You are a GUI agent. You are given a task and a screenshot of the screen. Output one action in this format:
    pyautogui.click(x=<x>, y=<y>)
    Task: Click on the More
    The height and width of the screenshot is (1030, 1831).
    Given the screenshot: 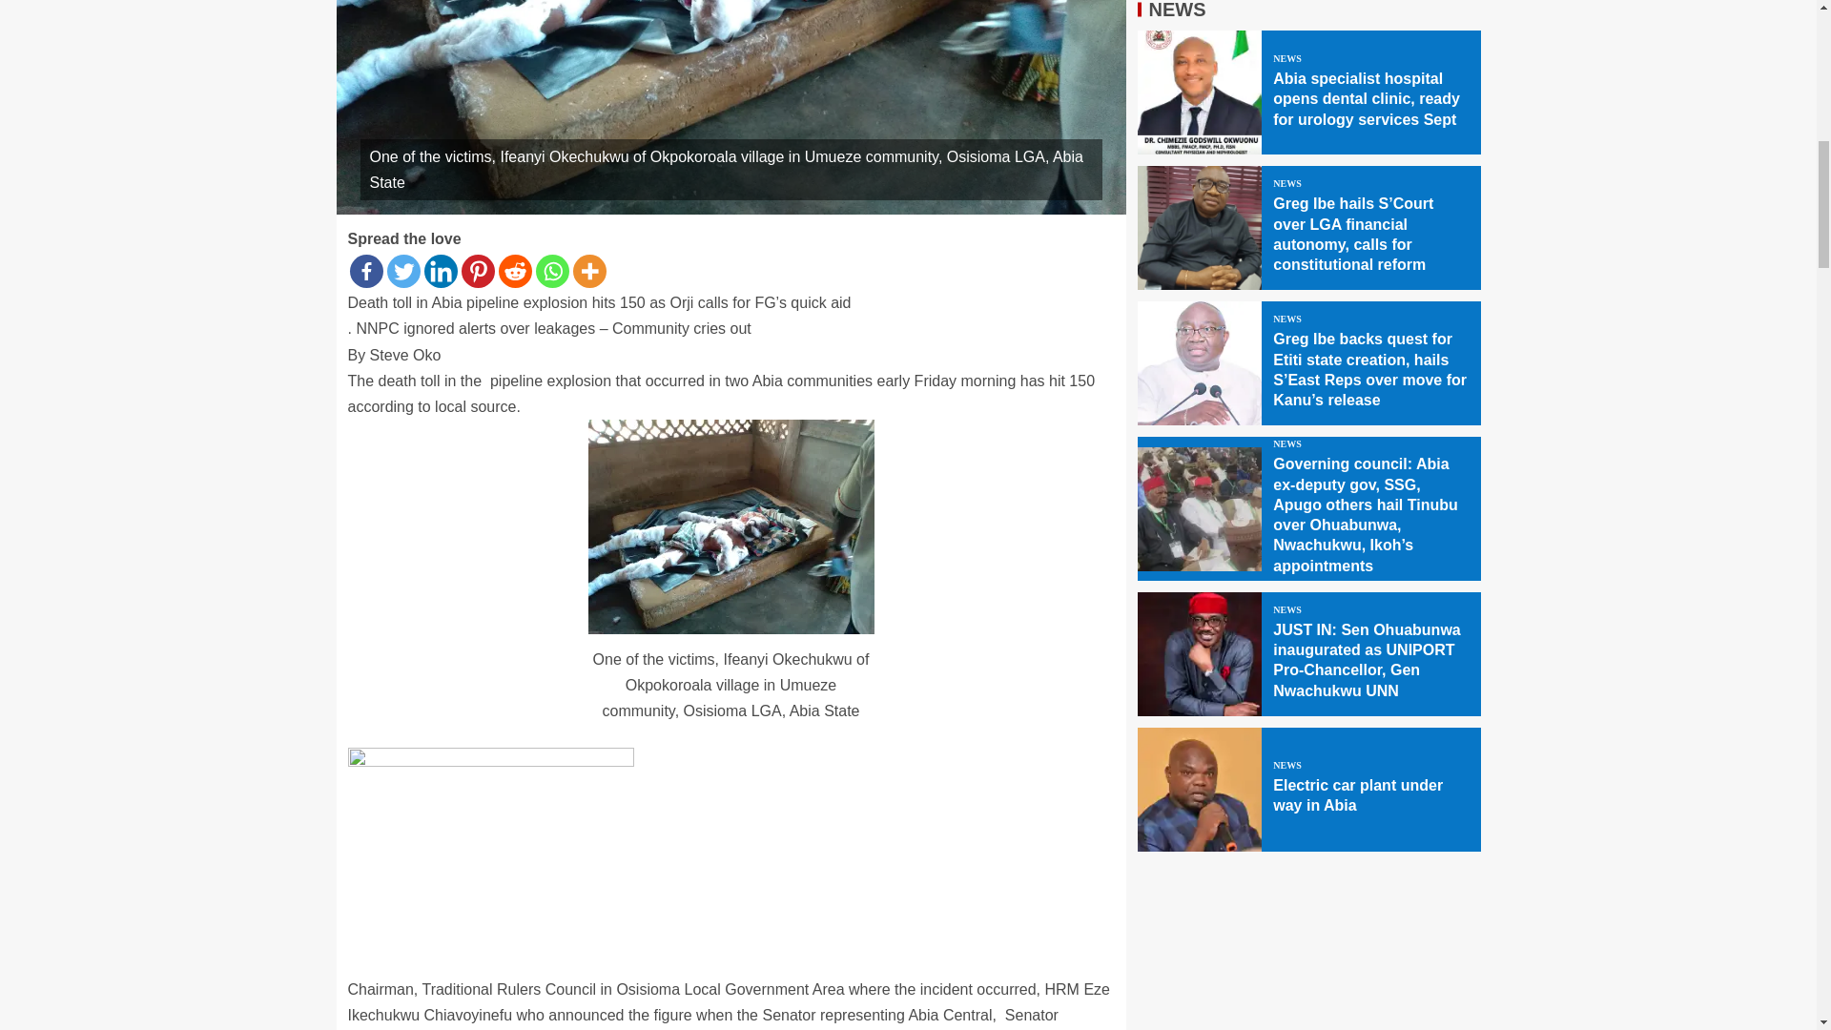 What is the action you would take?
    pyautogui.click(x=588, y=271)
    